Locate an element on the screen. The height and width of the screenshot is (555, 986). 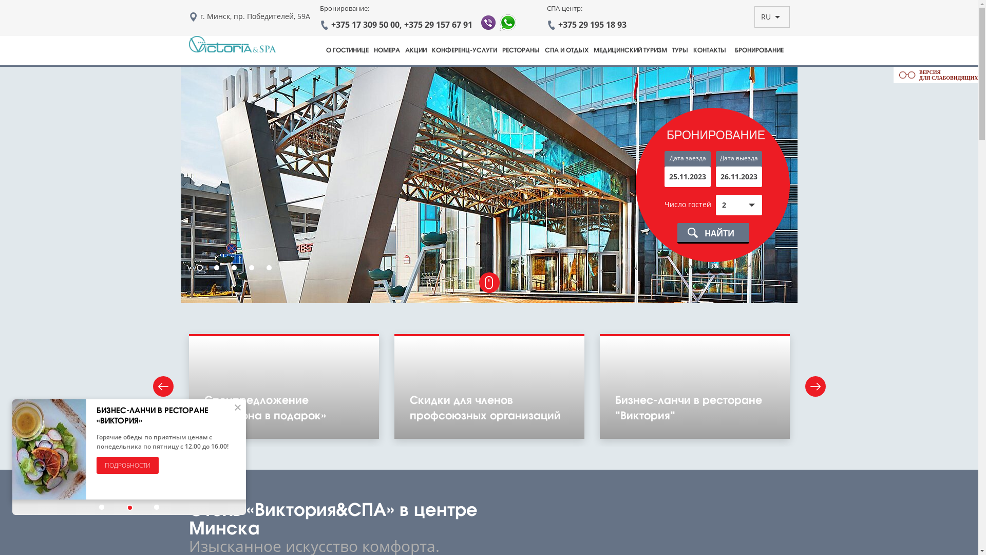
5 is located at coordinates (269, 268).